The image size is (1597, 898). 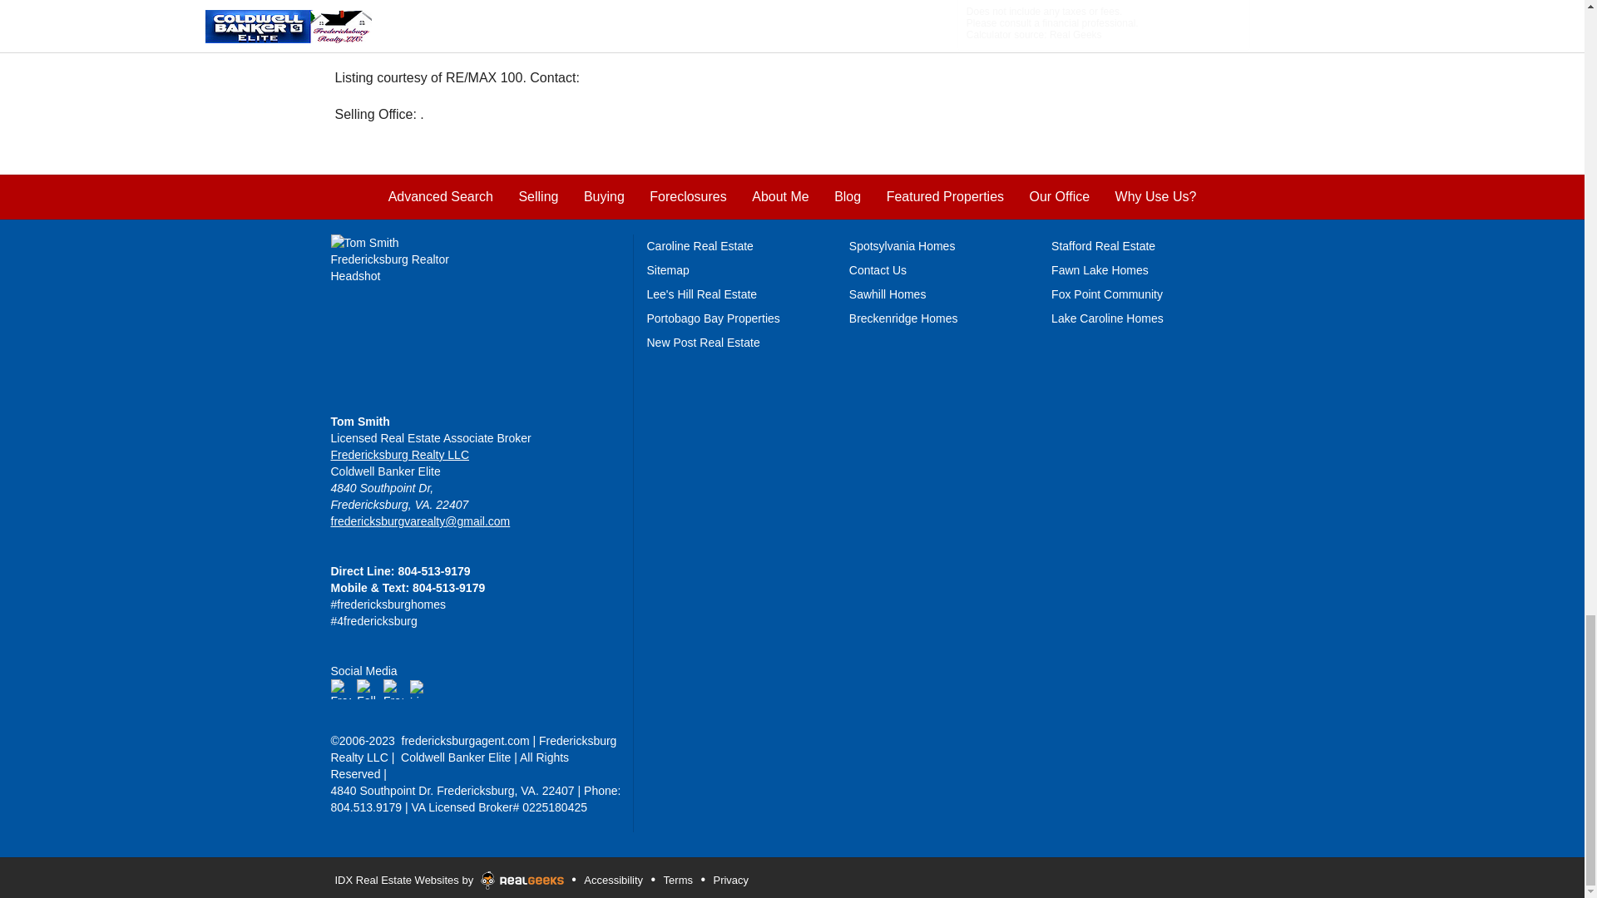 What do you see at coordinates (418, 688) in the screenshot?
I see `Fredericksburg Realty LLC on Linked In` at bounding box center [418, 688].